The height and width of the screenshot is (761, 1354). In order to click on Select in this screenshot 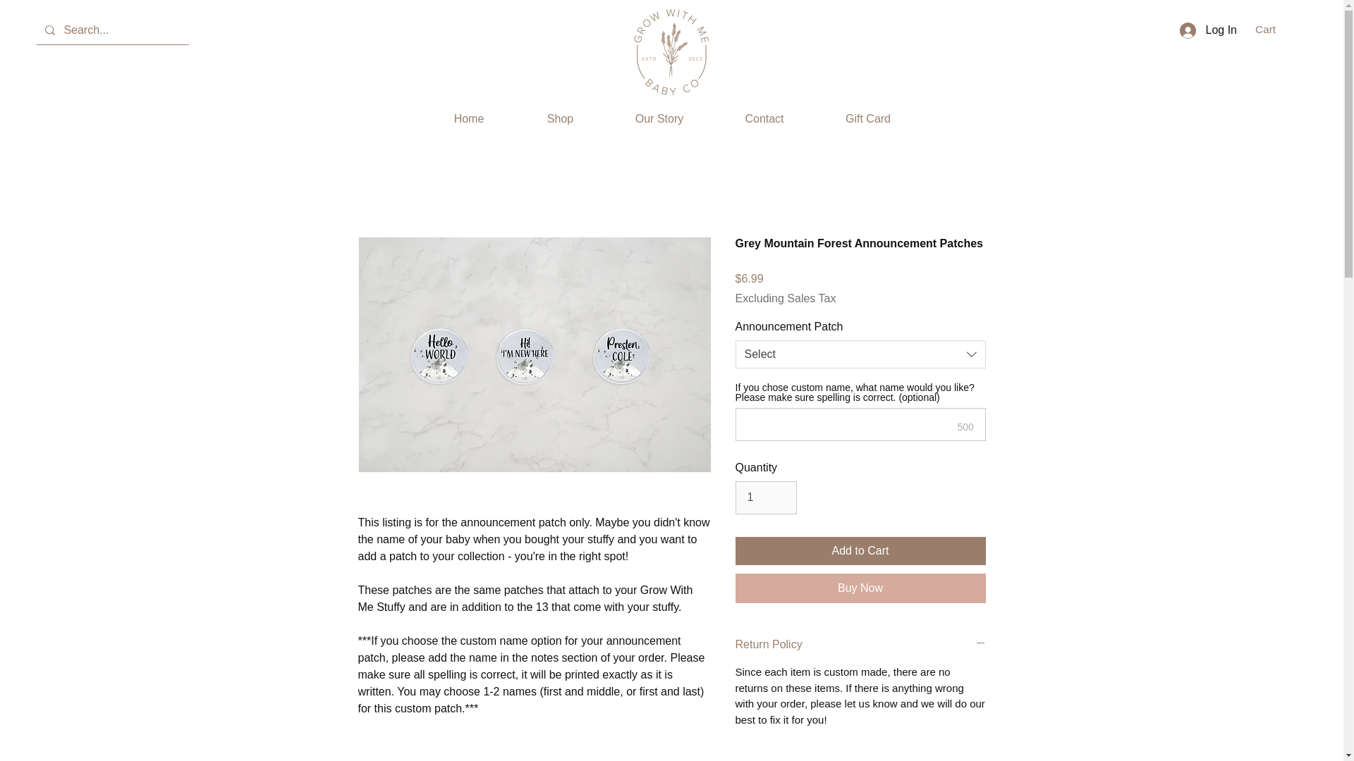, I will do `click(860, 354)`.